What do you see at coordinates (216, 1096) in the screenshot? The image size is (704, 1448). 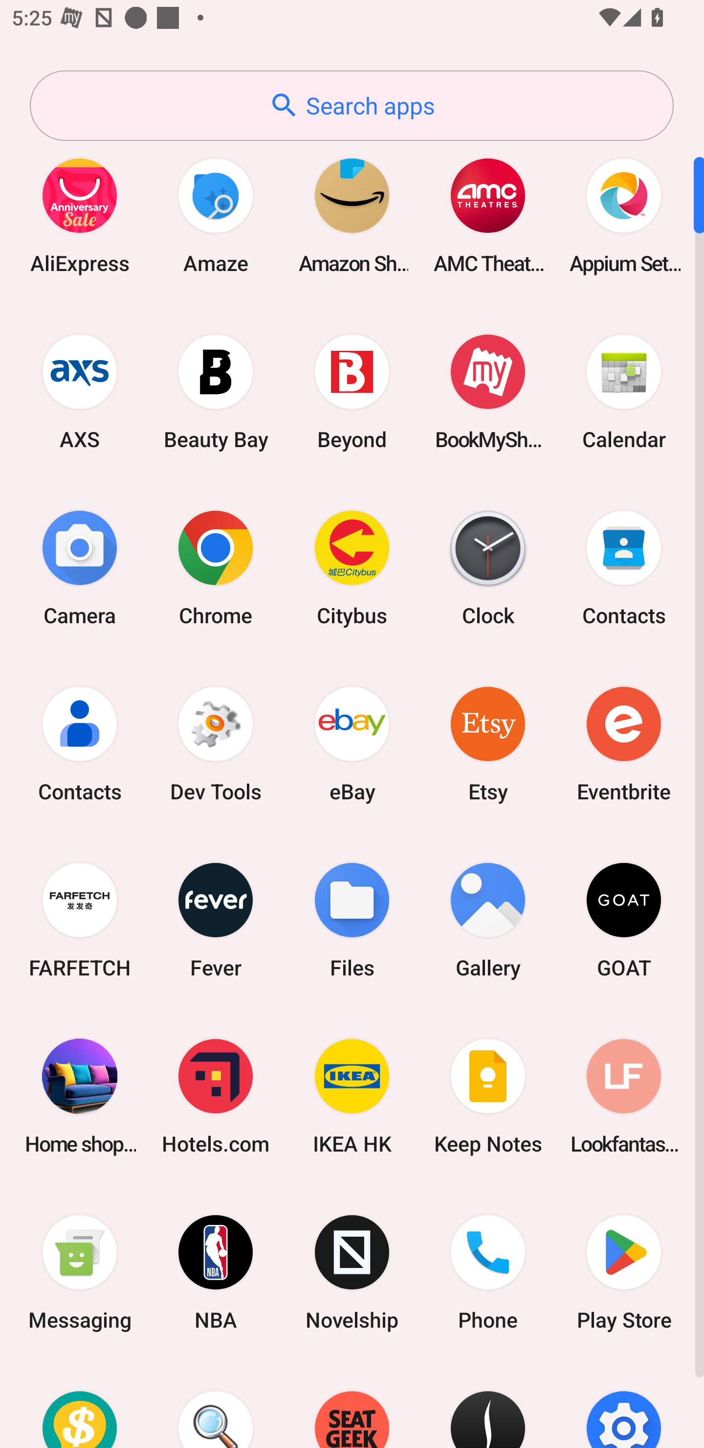 I see `Hotels.com` at bounding box center [216, 1096].